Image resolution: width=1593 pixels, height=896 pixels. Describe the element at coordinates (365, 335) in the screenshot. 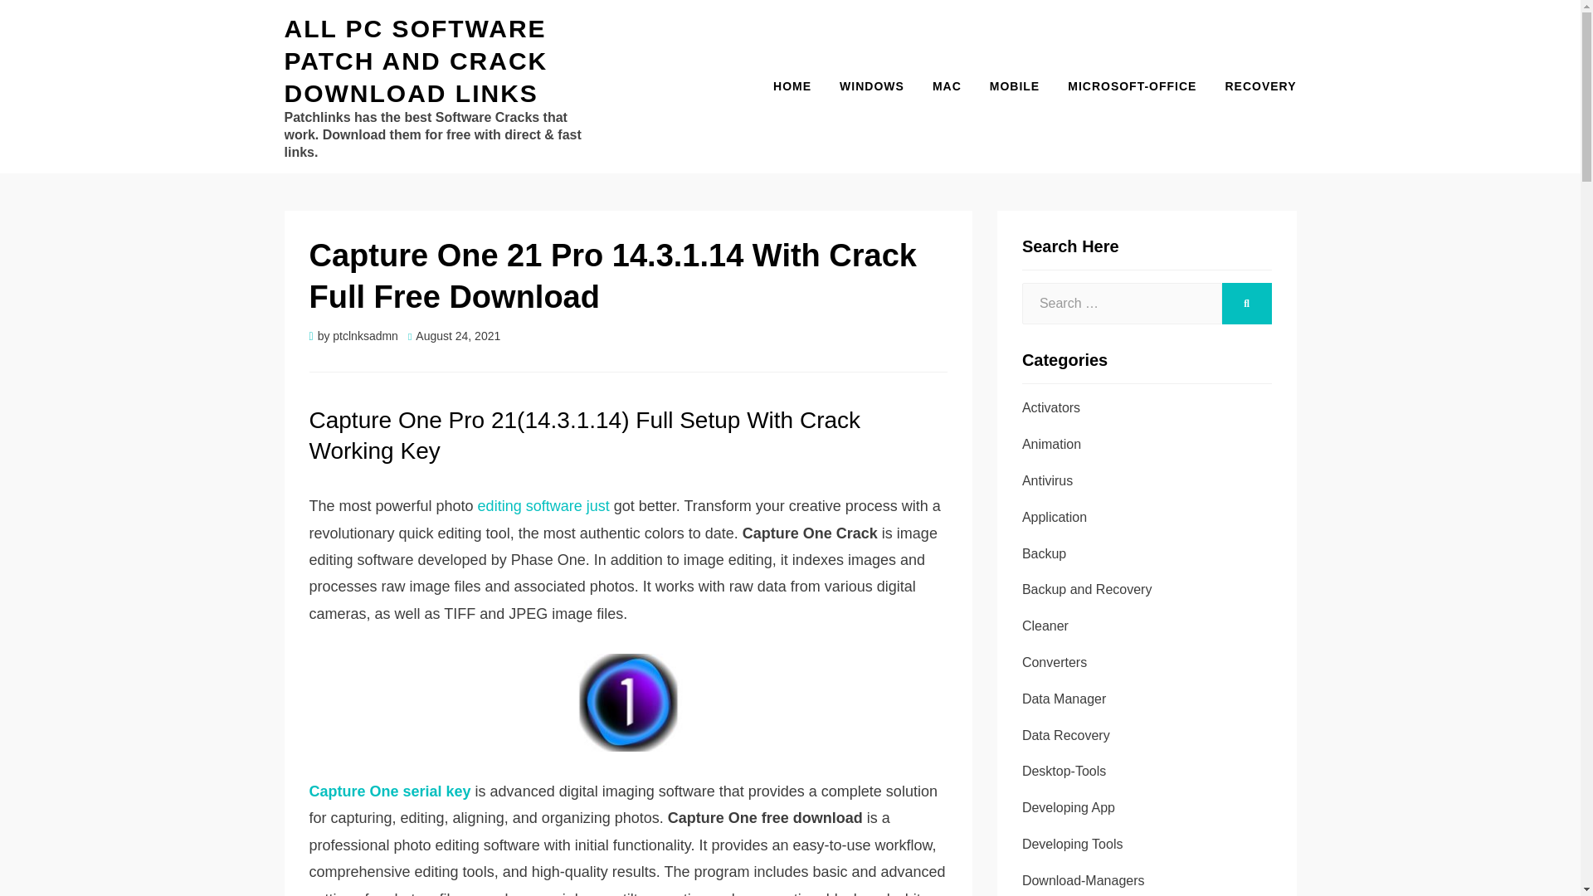

I see `ptclnksadmn` at that location.